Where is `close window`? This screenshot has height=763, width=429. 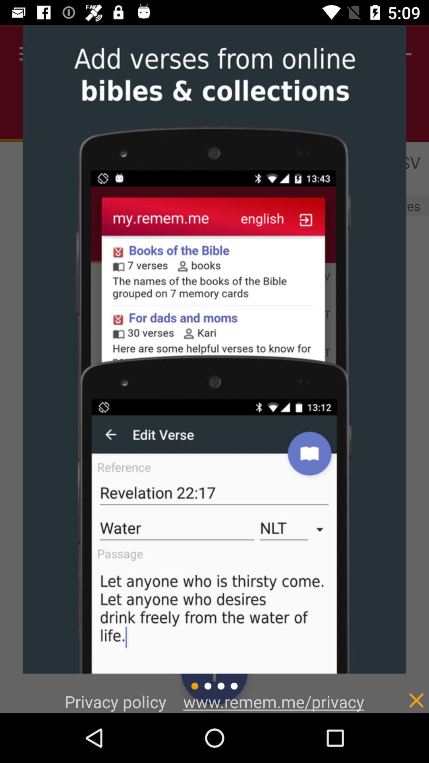 close window is located at coordinates (400, 692).